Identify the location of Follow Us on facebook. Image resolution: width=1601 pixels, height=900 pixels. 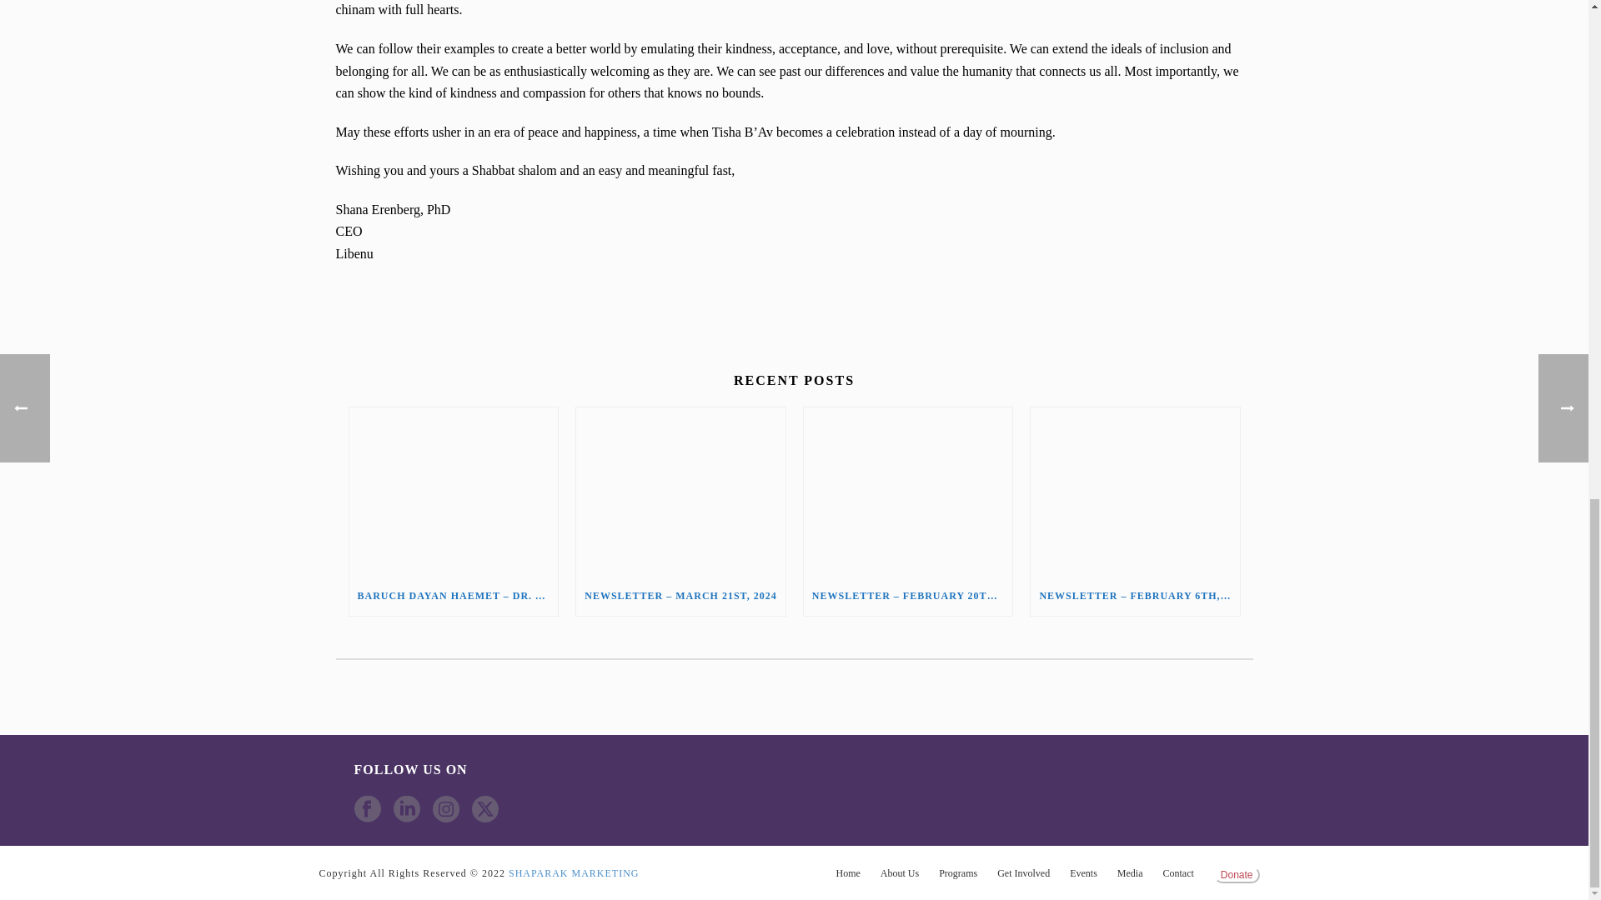
(367, 810).